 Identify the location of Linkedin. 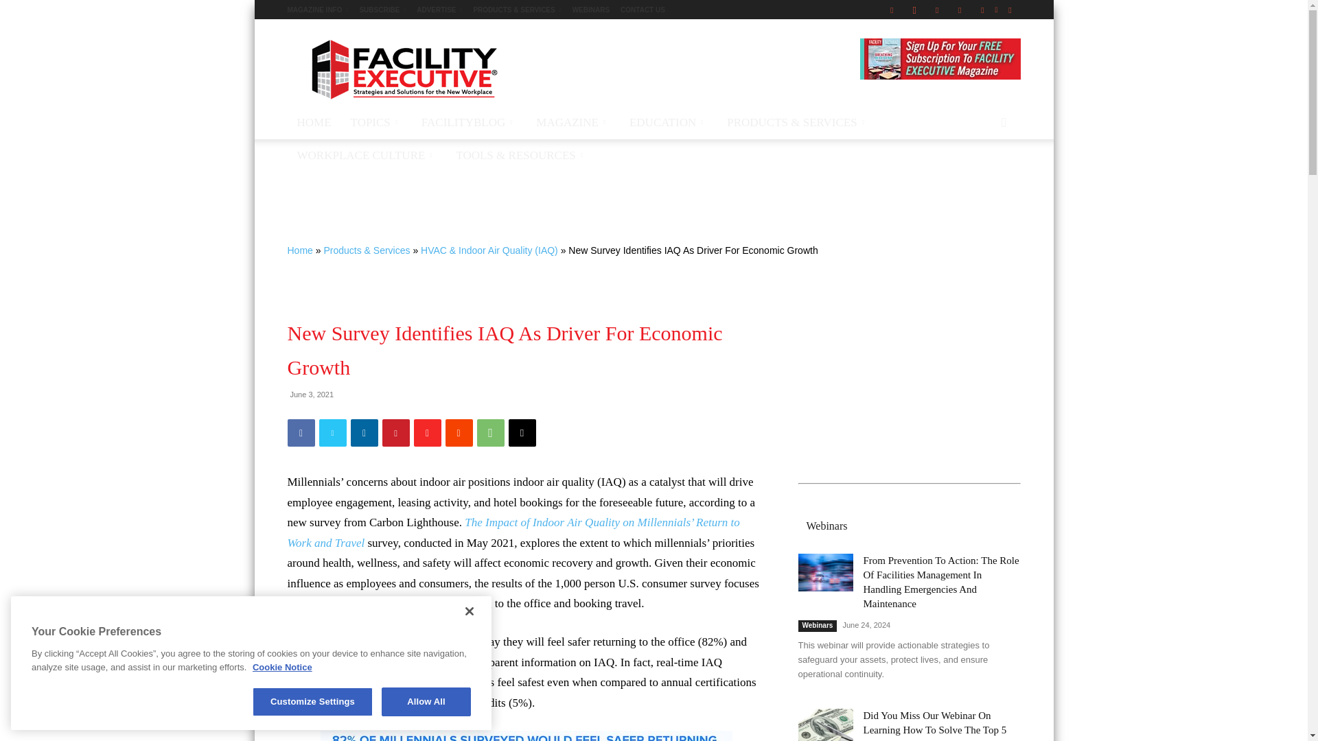
(936, 10).